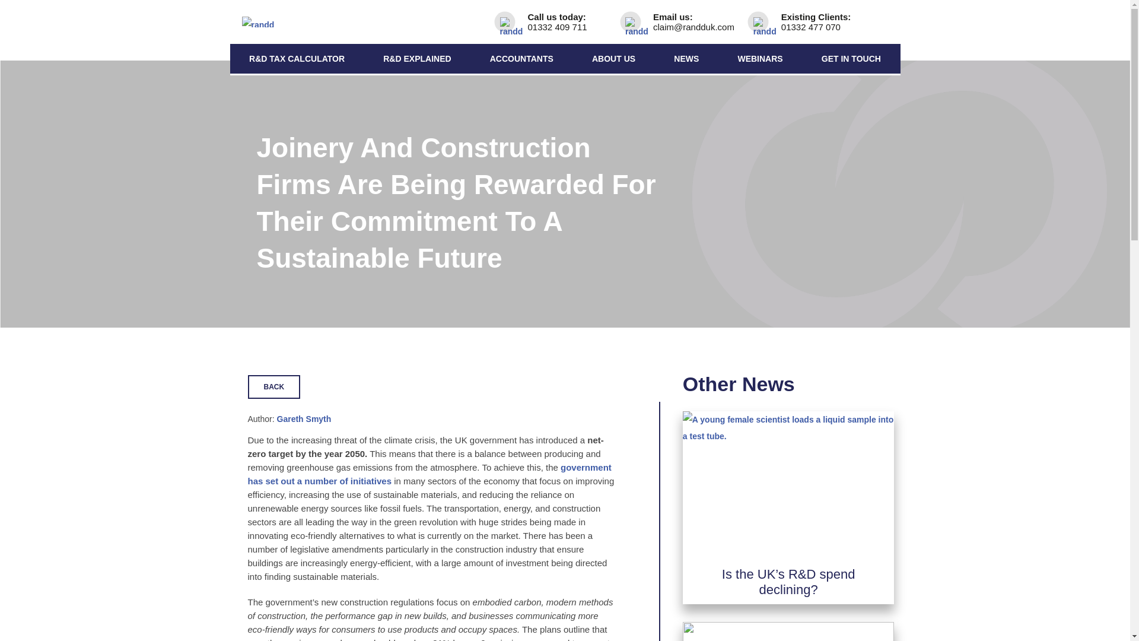 This screenshot has width=1139, height=641. Describe the element at coordinates (683, 22) in the screenshot. I see `Email us:` at that location.